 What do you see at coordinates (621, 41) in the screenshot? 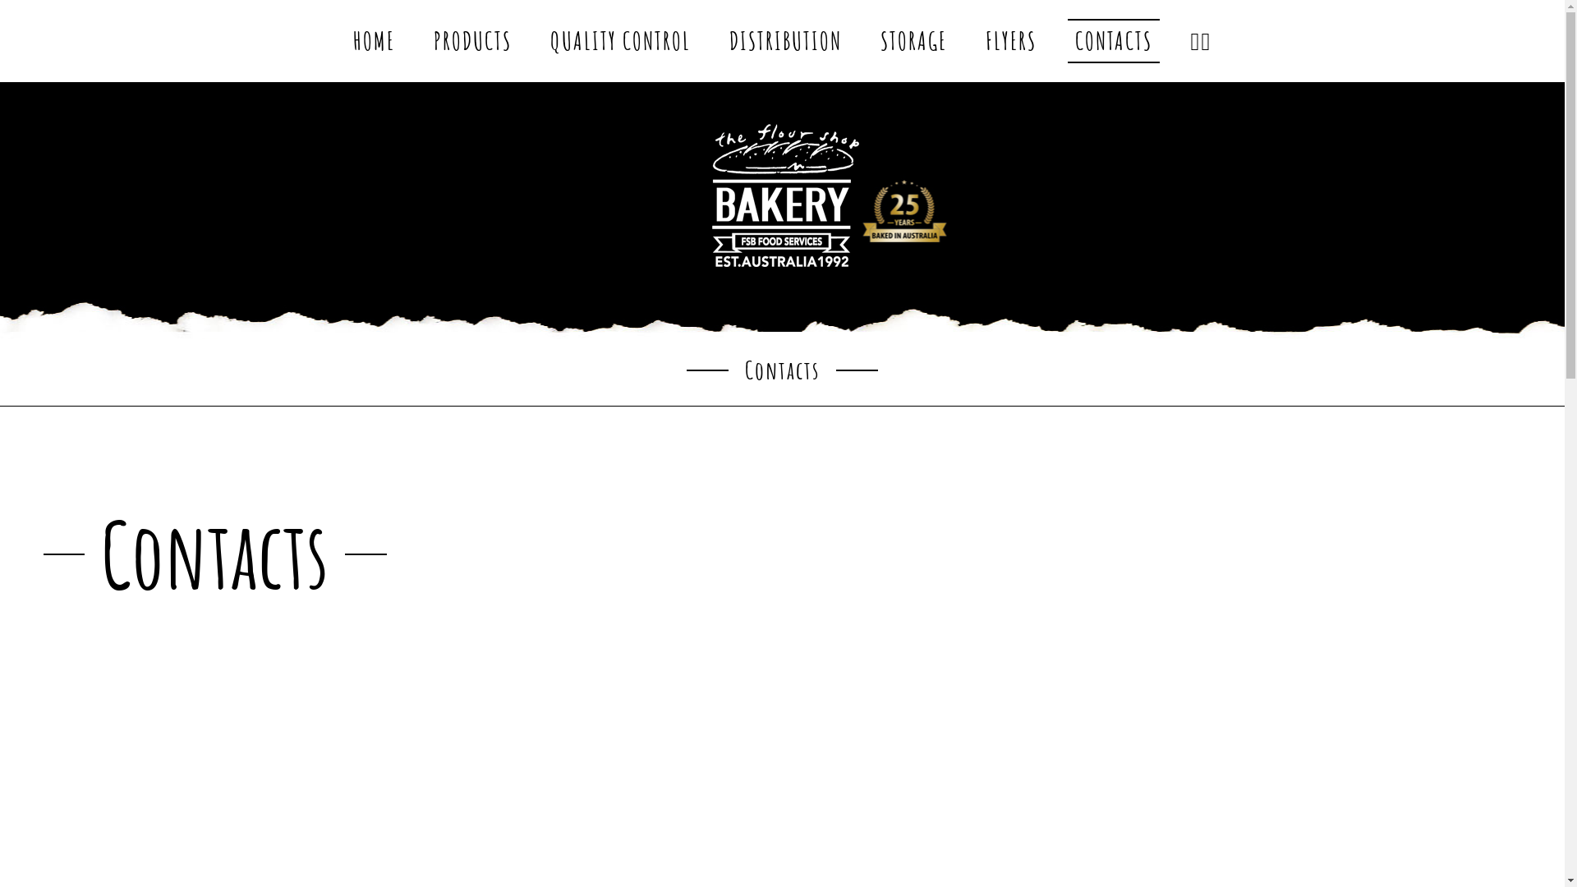
I see `QUALITY CONTROL` at bounding box center [621, 41].